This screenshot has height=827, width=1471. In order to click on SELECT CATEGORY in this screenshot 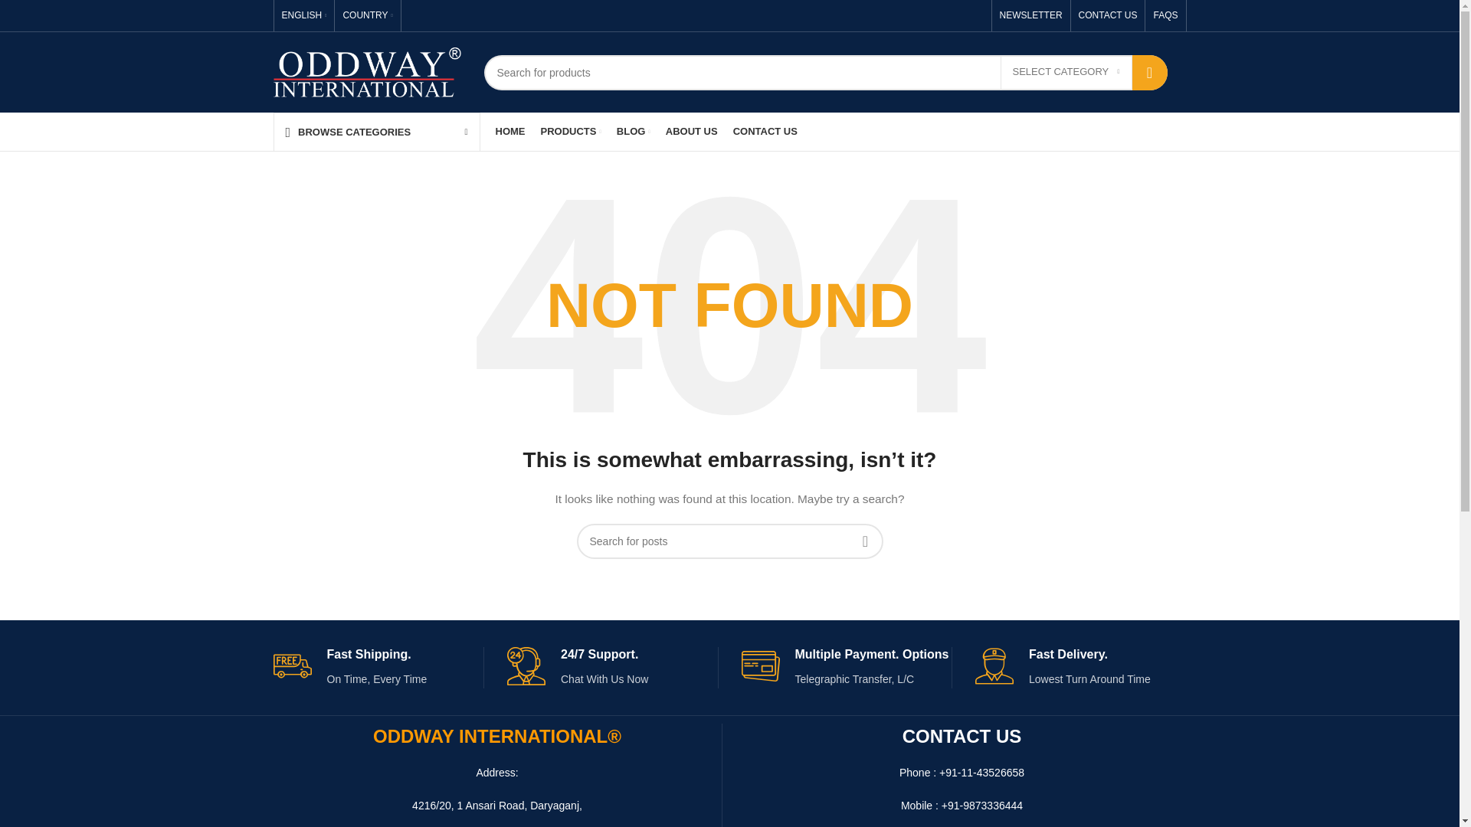, I will do `click(1066, 72)`.